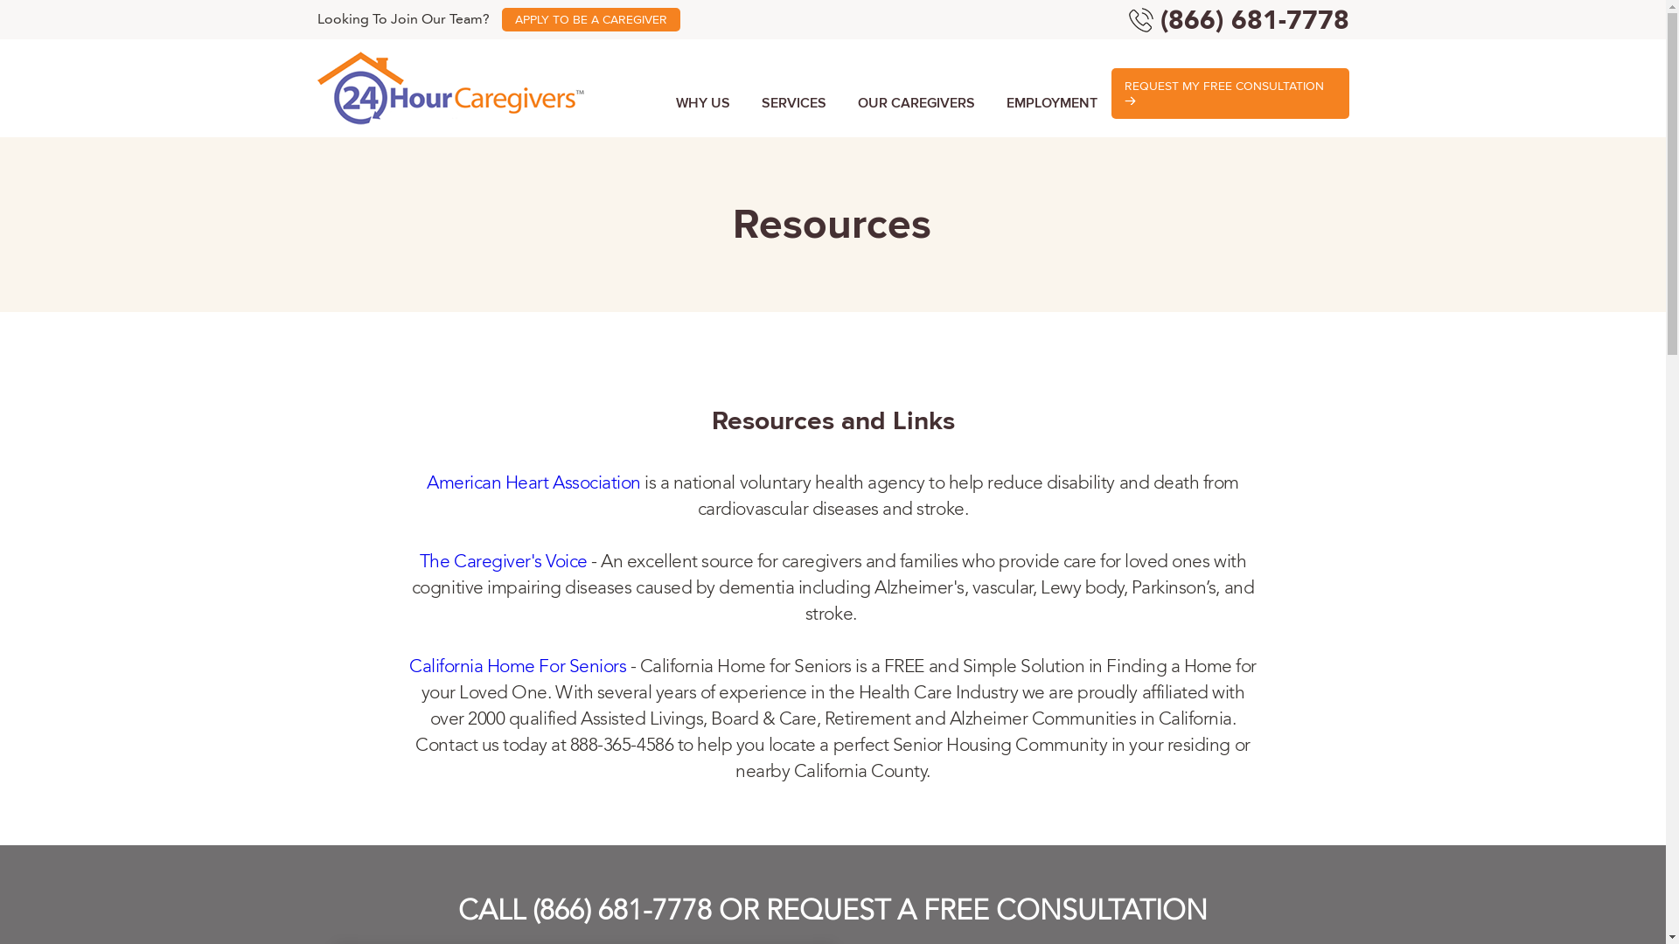 The height and width of the screenshot is (944, 1679). Describe the element at coordinates (504, 561) in the screenshot. I see `The Caregiver's Voice` at that location.